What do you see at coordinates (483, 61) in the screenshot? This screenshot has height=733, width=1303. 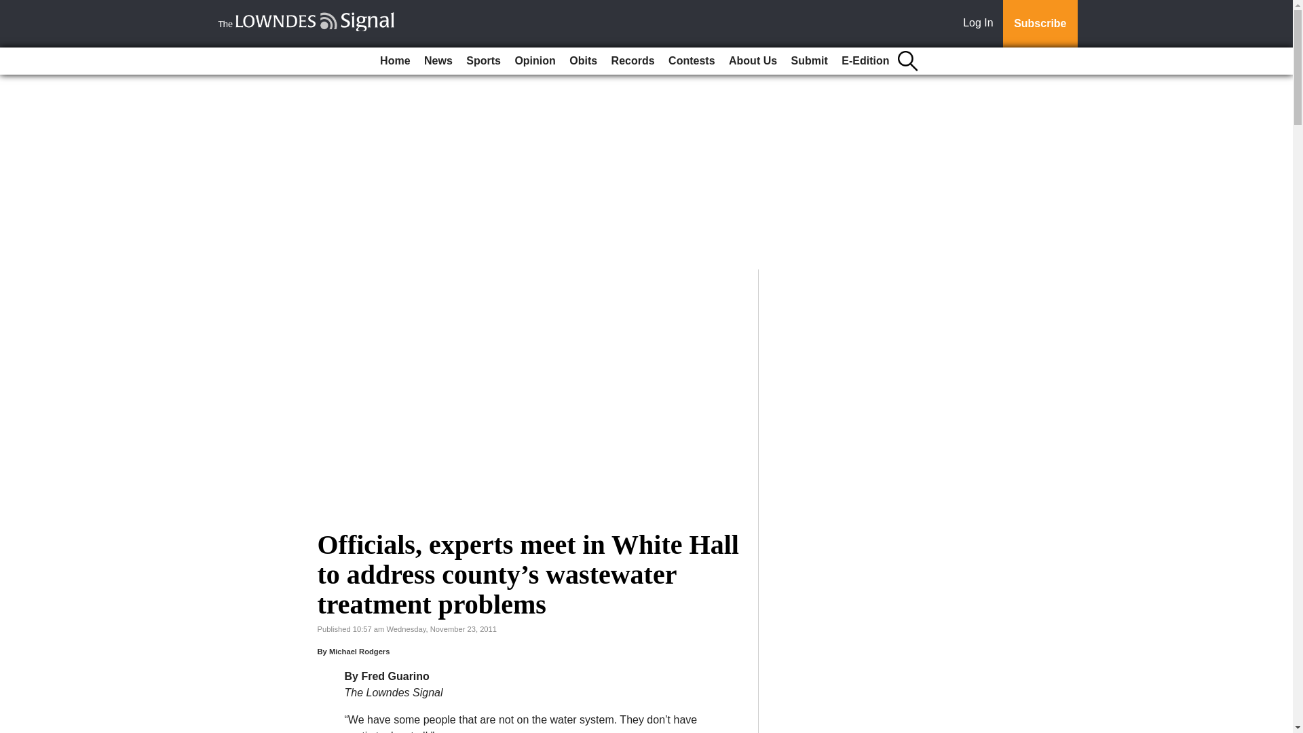 I see `Sports` at bounding box center [483, 61].